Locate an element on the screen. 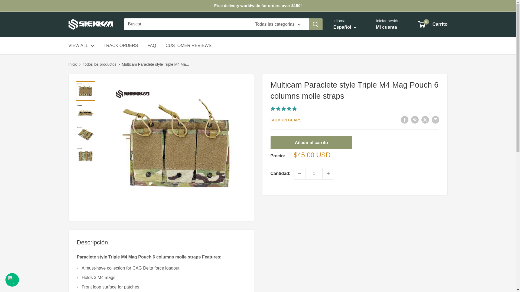  Aumentar la cantidad en 1 is located at coordinates (328, 174).